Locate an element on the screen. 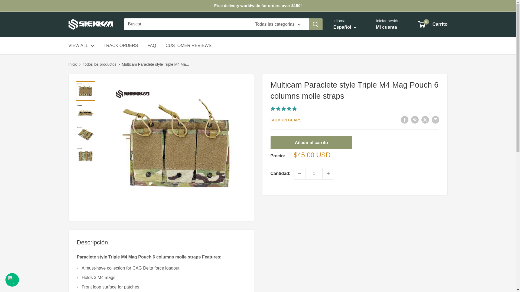  Aumentar la cantidad en 1 is located at coordinates (328, 174).